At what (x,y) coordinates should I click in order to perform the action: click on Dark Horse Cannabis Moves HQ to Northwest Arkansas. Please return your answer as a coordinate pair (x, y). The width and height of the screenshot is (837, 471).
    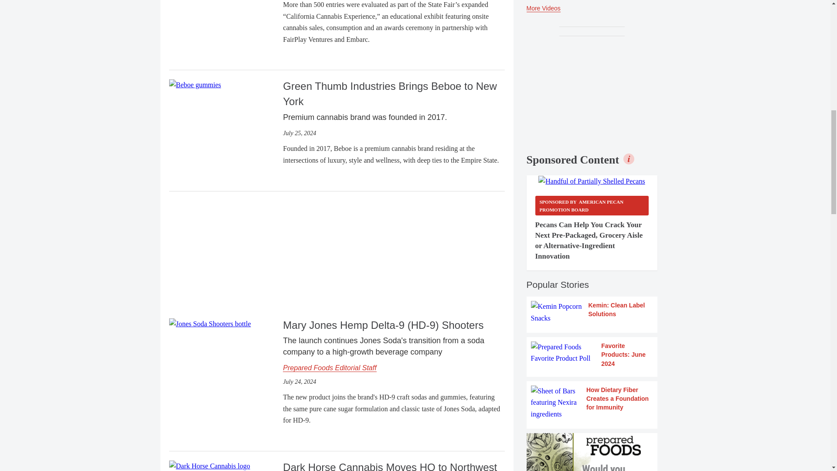
    Looking at the image, I should click on (209, 465).